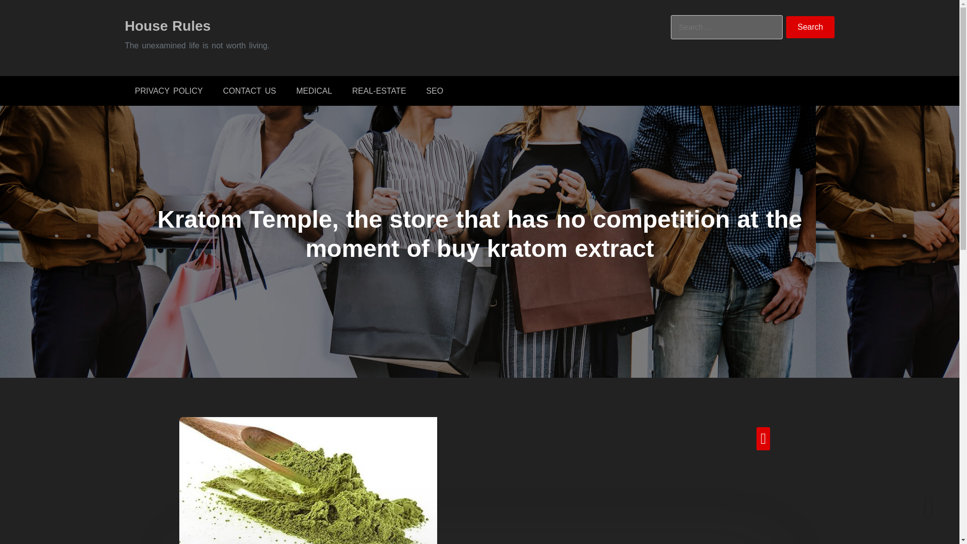 The width and height of the screenshot is (967, 544). I want to click on MEDICAL, so click(314, 91).